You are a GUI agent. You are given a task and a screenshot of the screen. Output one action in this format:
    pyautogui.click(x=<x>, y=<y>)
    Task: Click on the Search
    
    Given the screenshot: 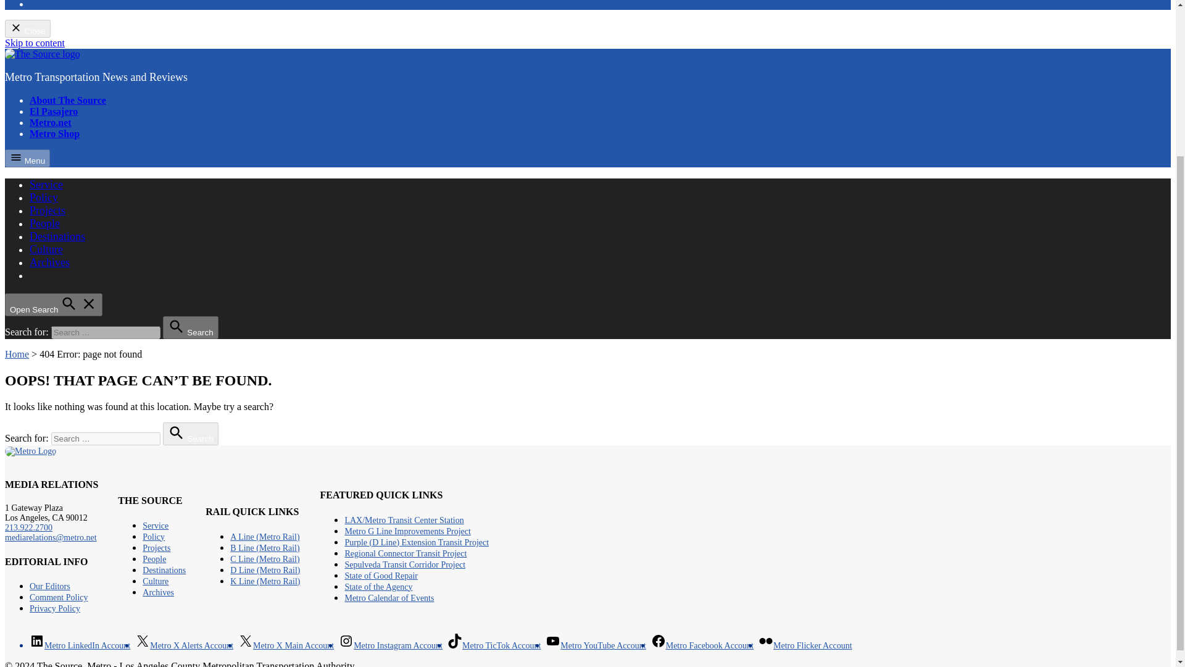 What is the action you would take?
    pyautogui.click(x=190, y=434)
    